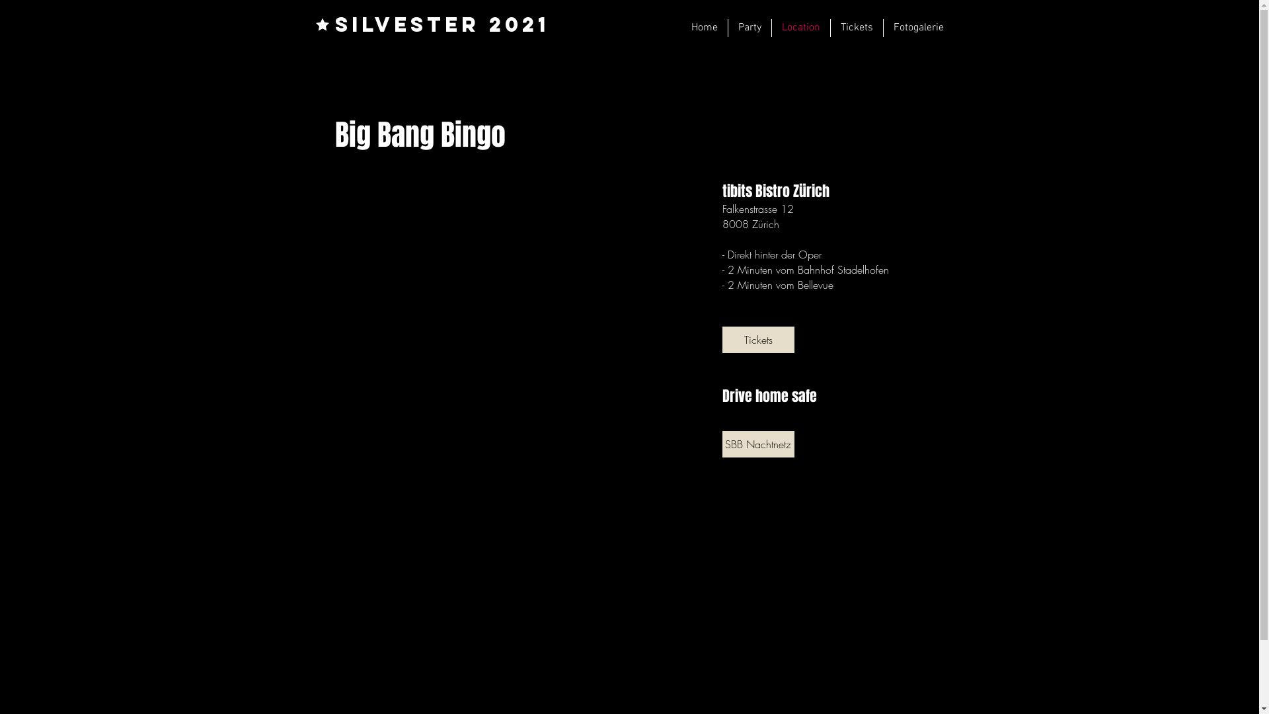  I want to click on Home, so click(704, 28).